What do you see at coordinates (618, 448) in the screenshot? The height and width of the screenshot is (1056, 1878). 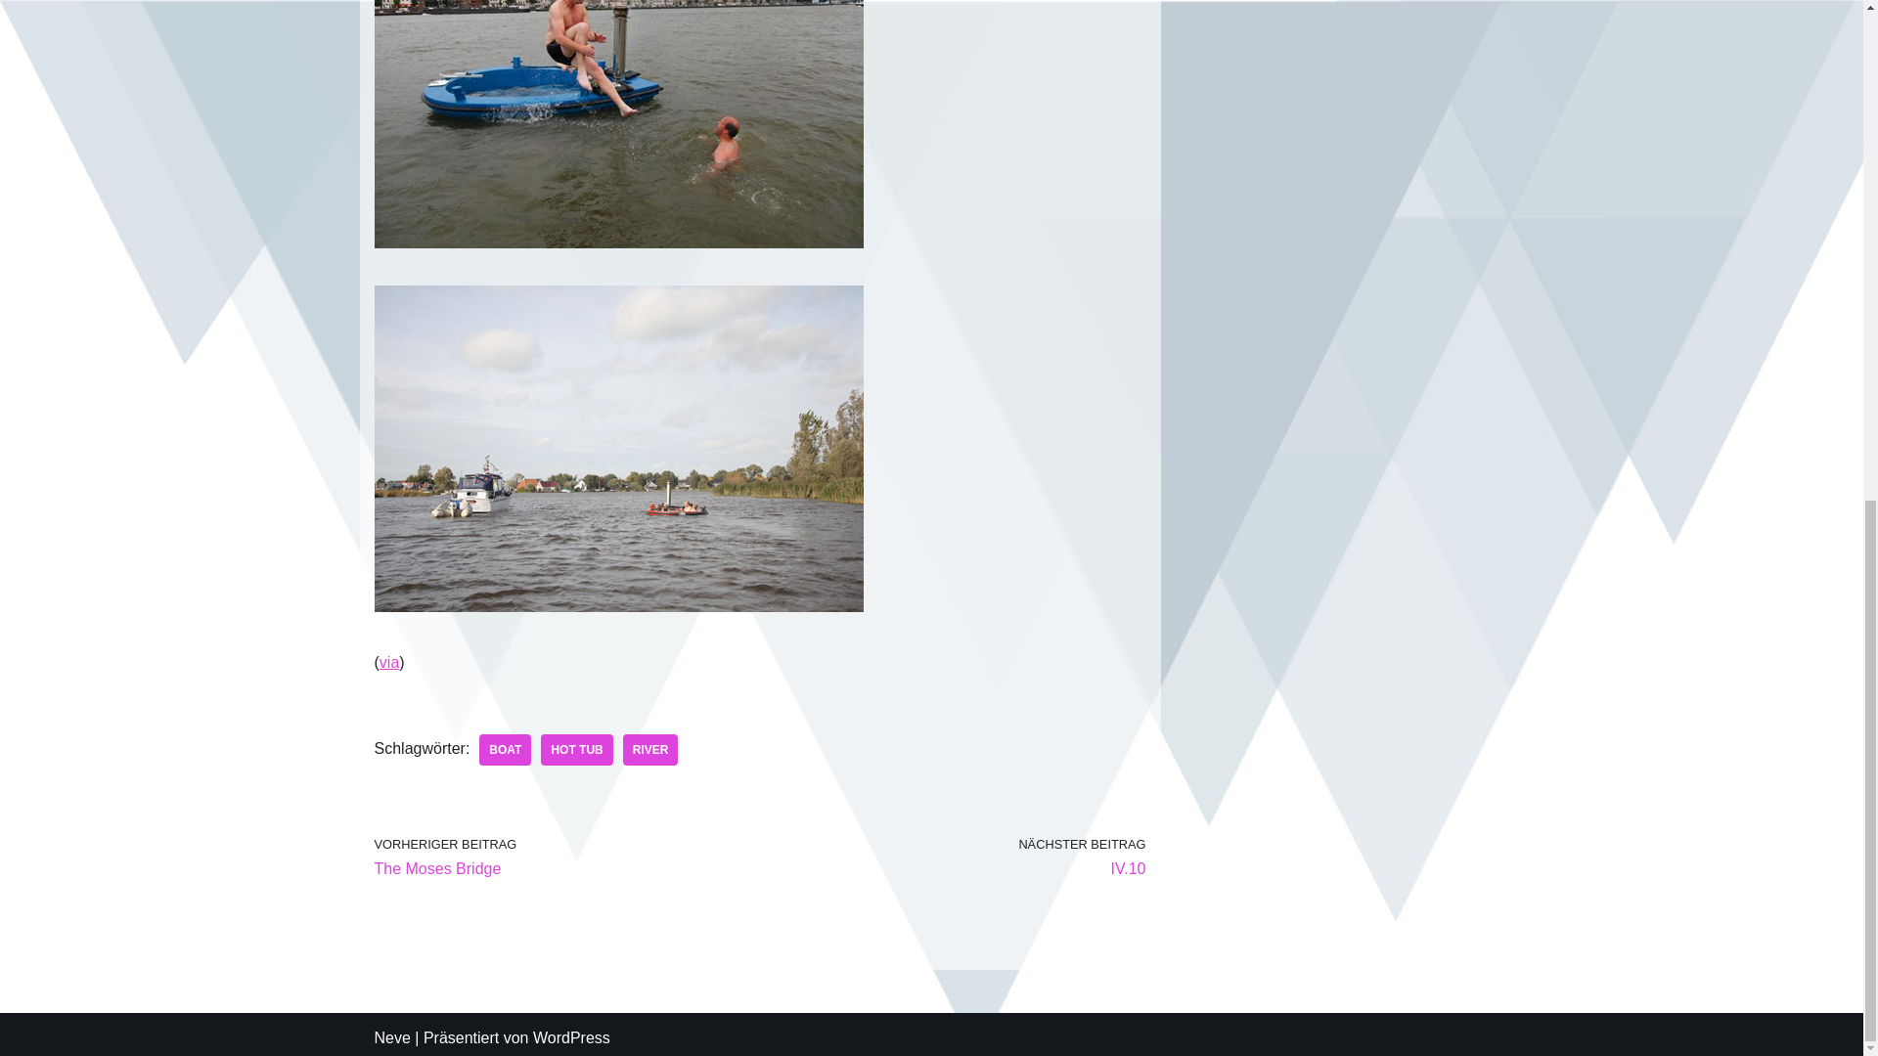 I see `The Hot Tug Hot Tub Boat ` at bounding box center [618, 448].